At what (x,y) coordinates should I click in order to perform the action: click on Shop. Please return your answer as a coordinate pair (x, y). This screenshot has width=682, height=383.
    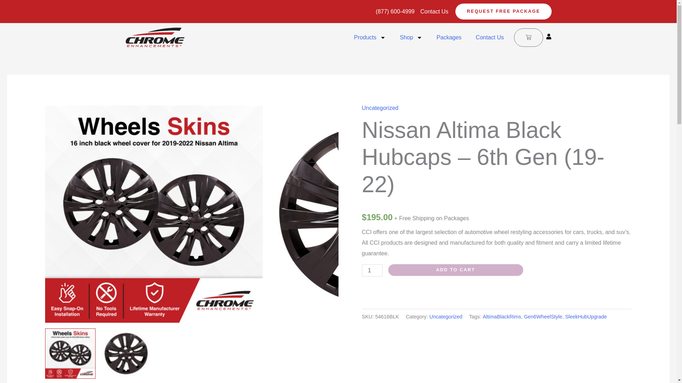
    Looking at the image, I should click on (411, 38).